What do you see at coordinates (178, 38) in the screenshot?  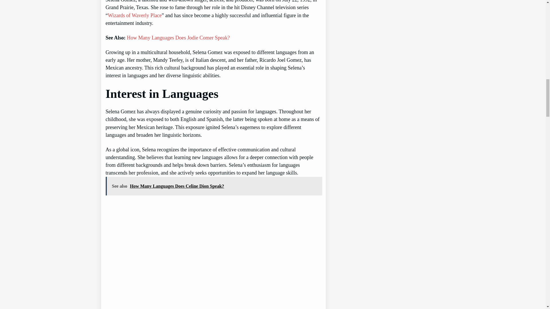 I see `How Many Languages Does Jodie Comer Speak?` at bounding box center [178, 38].